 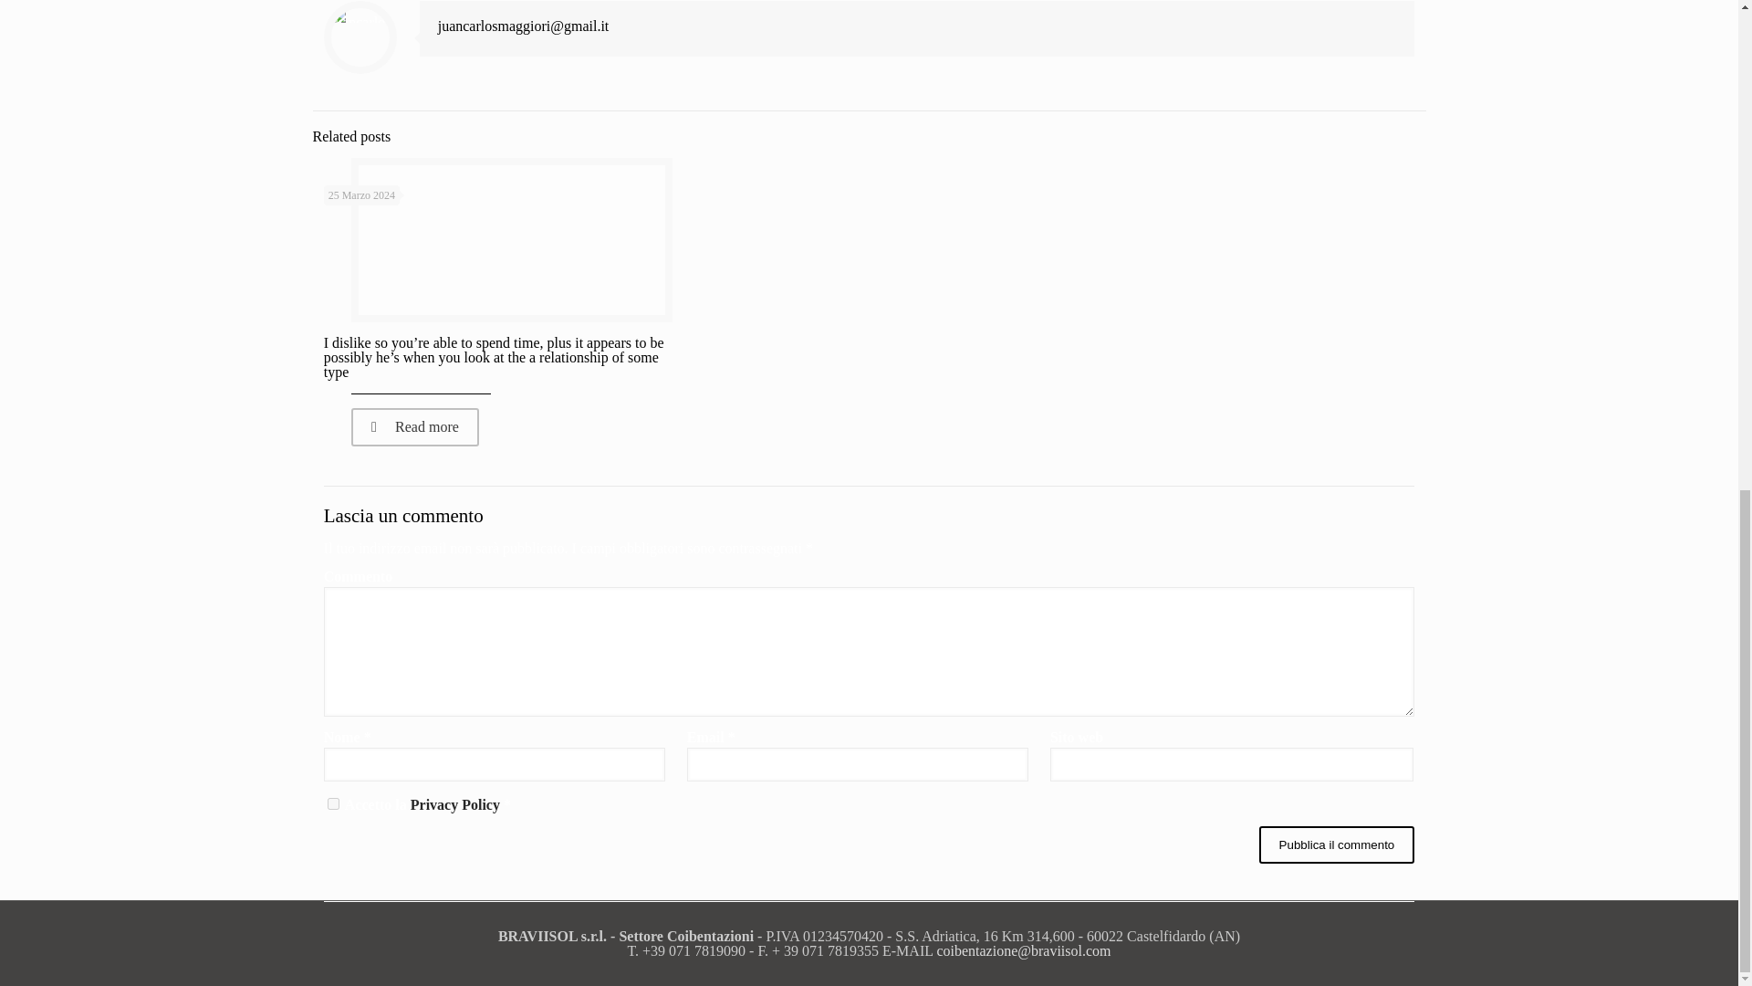 What do you see at coordinates (454, 803) in the screenshot?
I see `Privacy Policy` at bounding box center [454, 803].